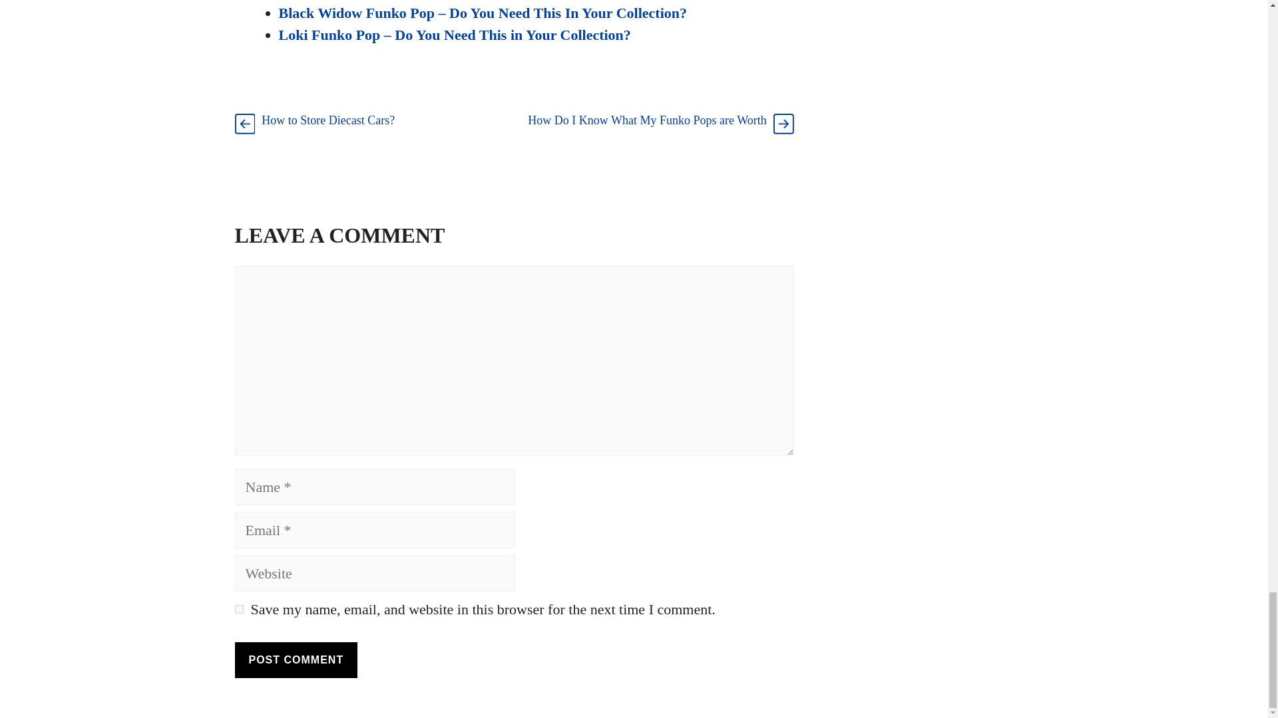 This screenshot has width=1278, height=718. I want to click on How to Store Diecast Cars?, so click(328, 120).